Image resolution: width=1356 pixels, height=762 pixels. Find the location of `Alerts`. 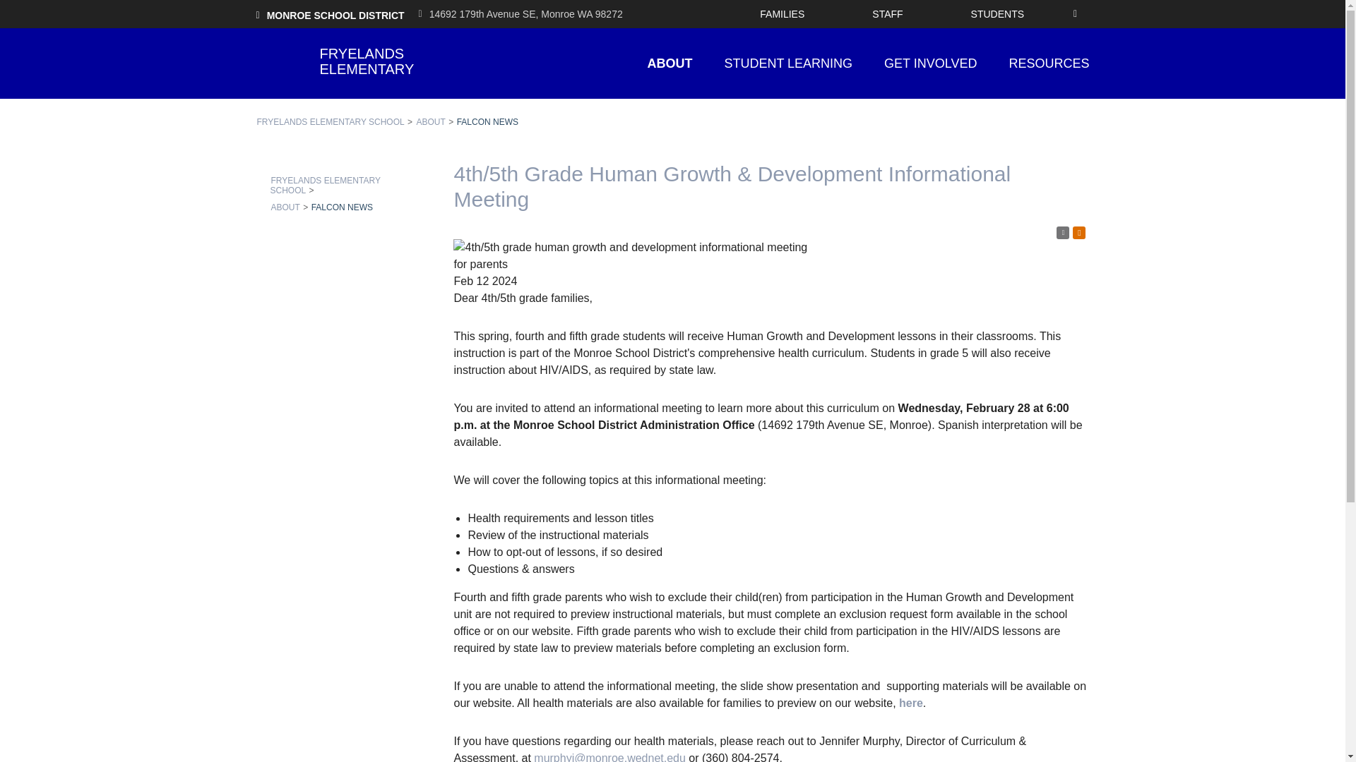

Alerts is located at coordinates (1079, 233).